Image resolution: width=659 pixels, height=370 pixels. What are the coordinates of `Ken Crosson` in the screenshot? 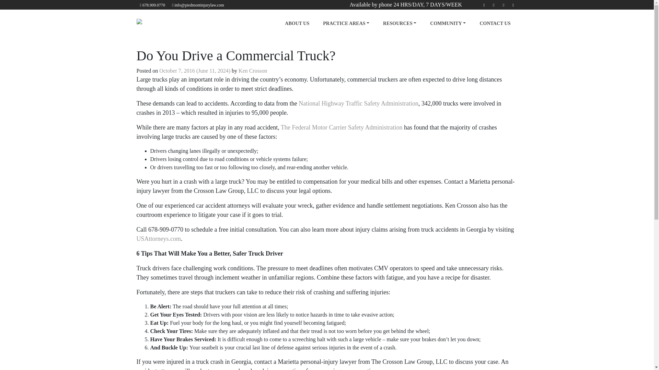 It's located at (253, 71).